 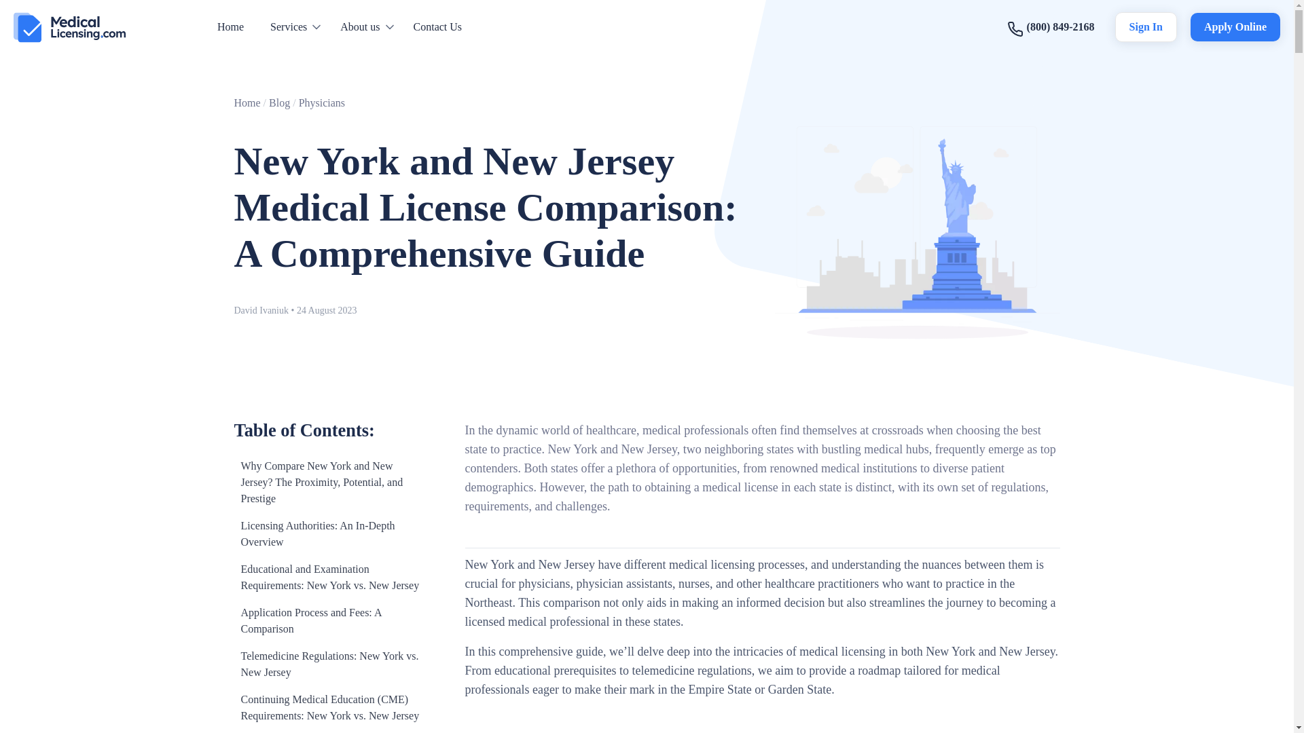 I want to click on Home, so click(x=231, y=26).